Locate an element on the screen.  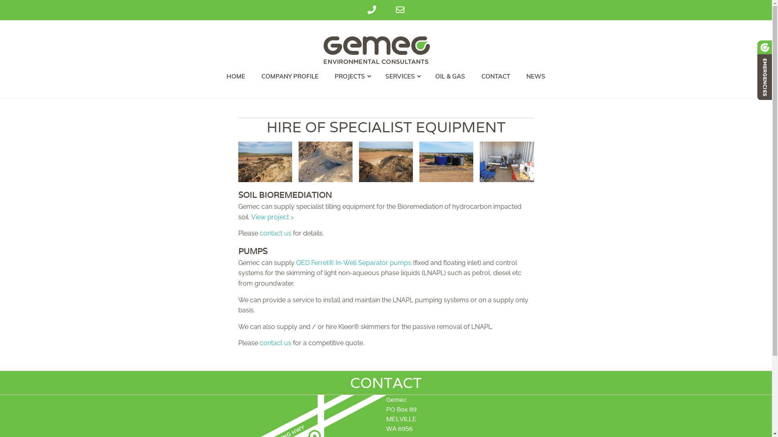
PROJECTS is located at coordinates (352, 76).